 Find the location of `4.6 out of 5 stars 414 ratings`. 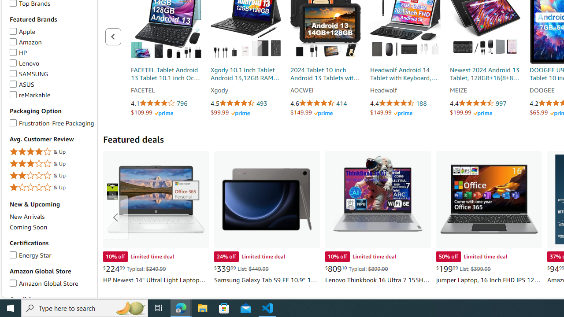

4.6 out of 5 stars 414 ratings is located at coordinates (326, 103).